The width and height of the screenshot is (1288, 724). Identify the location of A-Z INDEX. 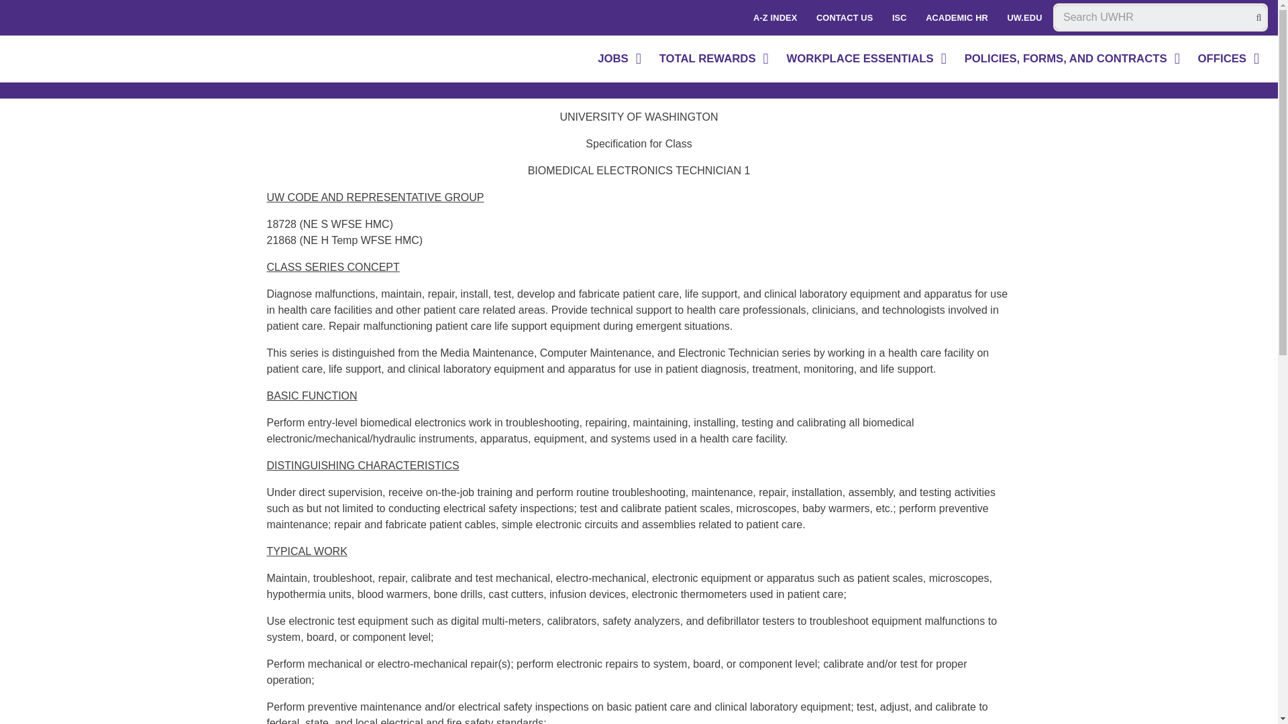
(775, 17).